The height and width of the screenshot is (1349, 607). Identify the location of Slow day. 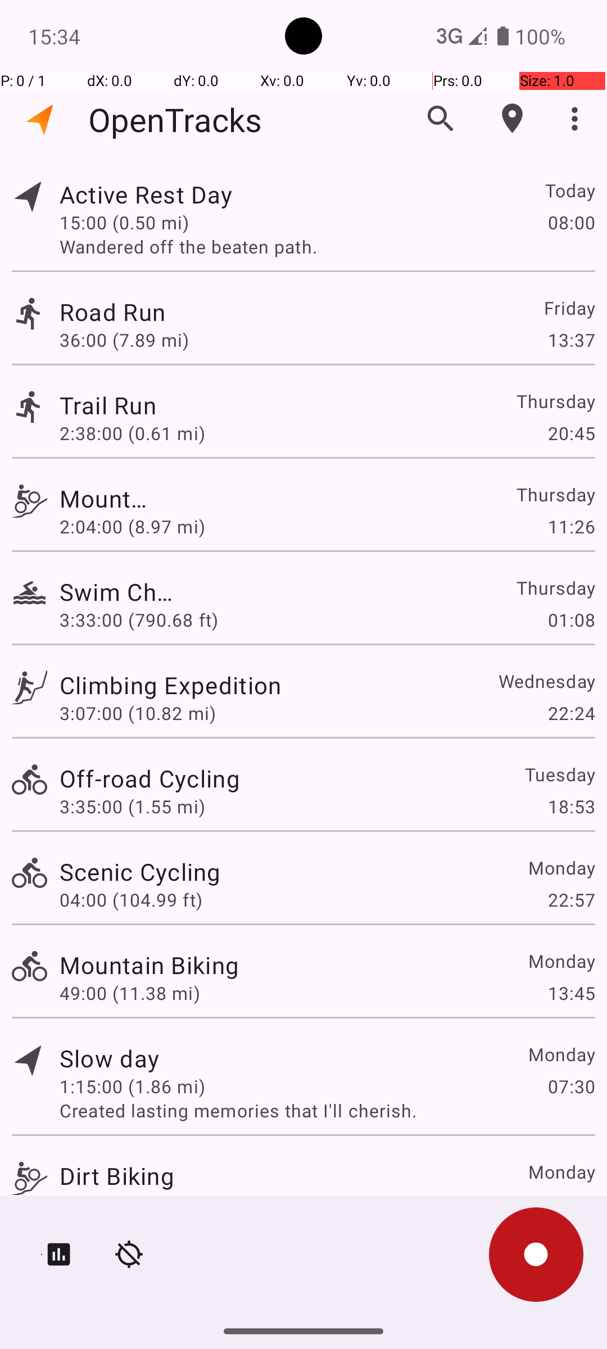
(109, 1058).